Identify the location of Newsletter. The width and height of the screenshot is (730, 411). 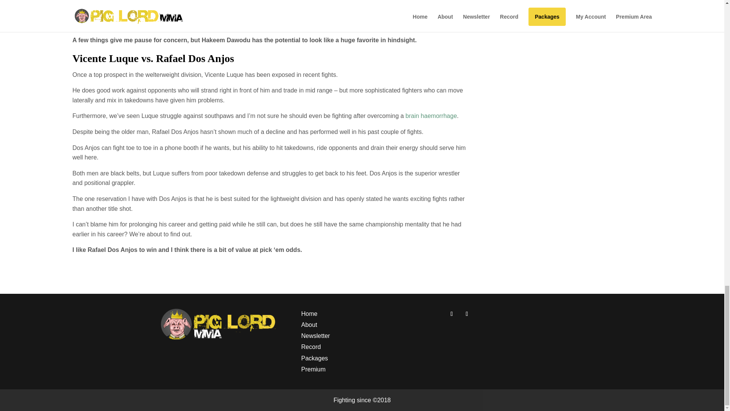
(315, 336).